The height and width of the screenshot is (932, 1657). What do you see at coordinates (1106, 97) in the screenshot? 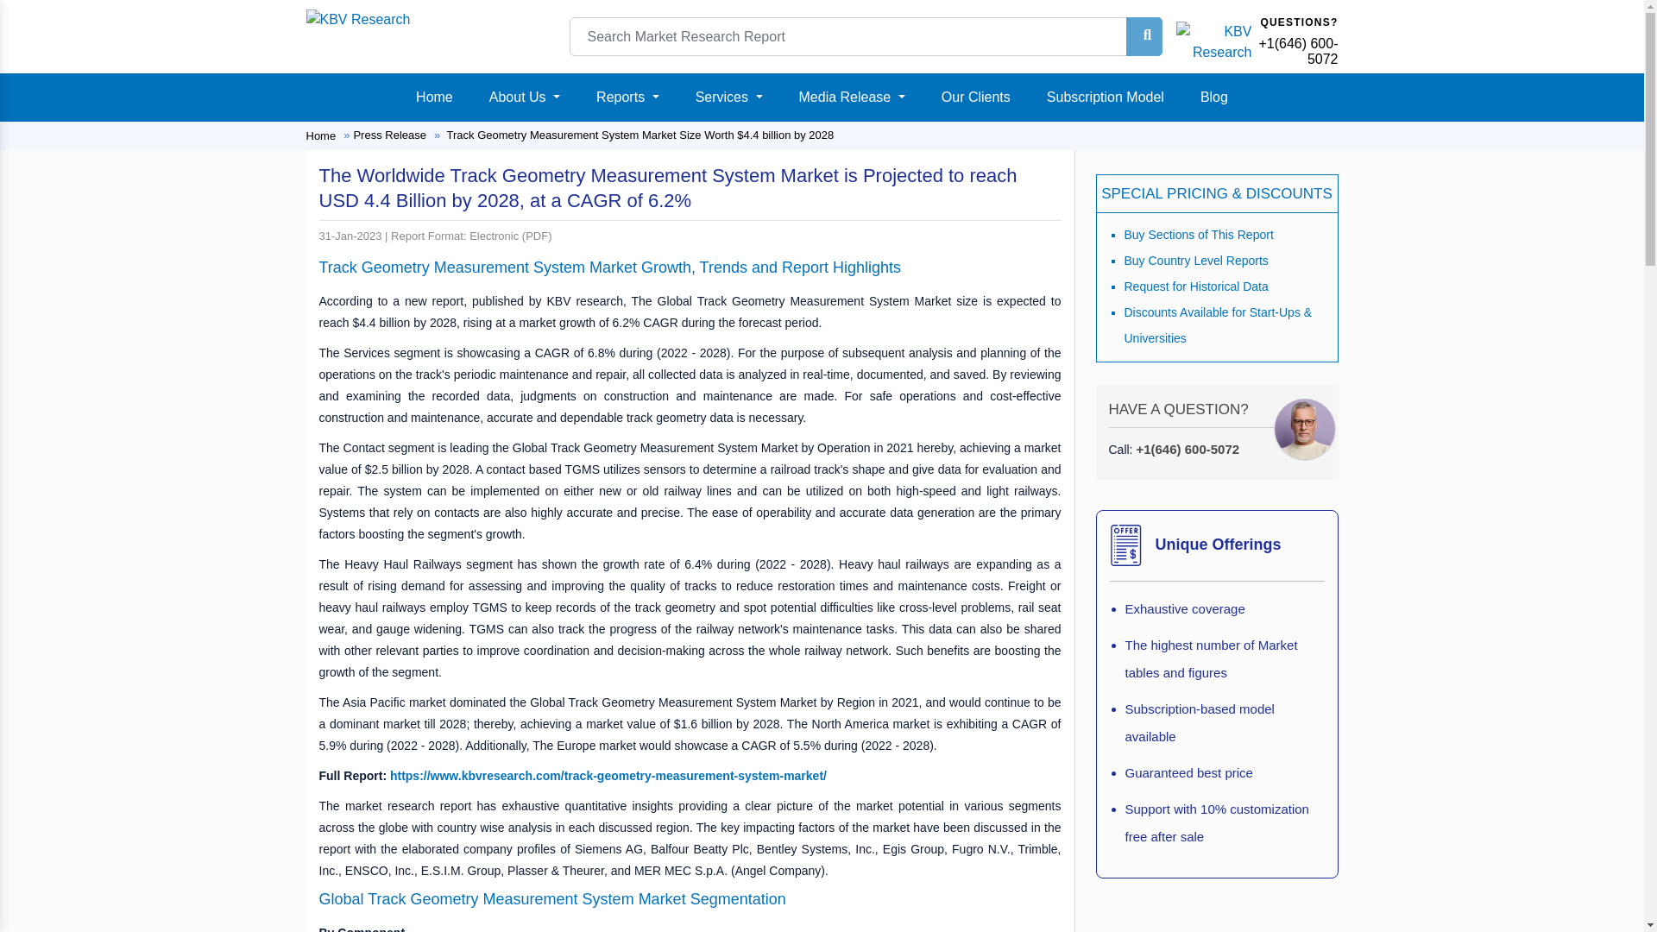
I see `Subscription Model` at bounding box center [1106, 97].